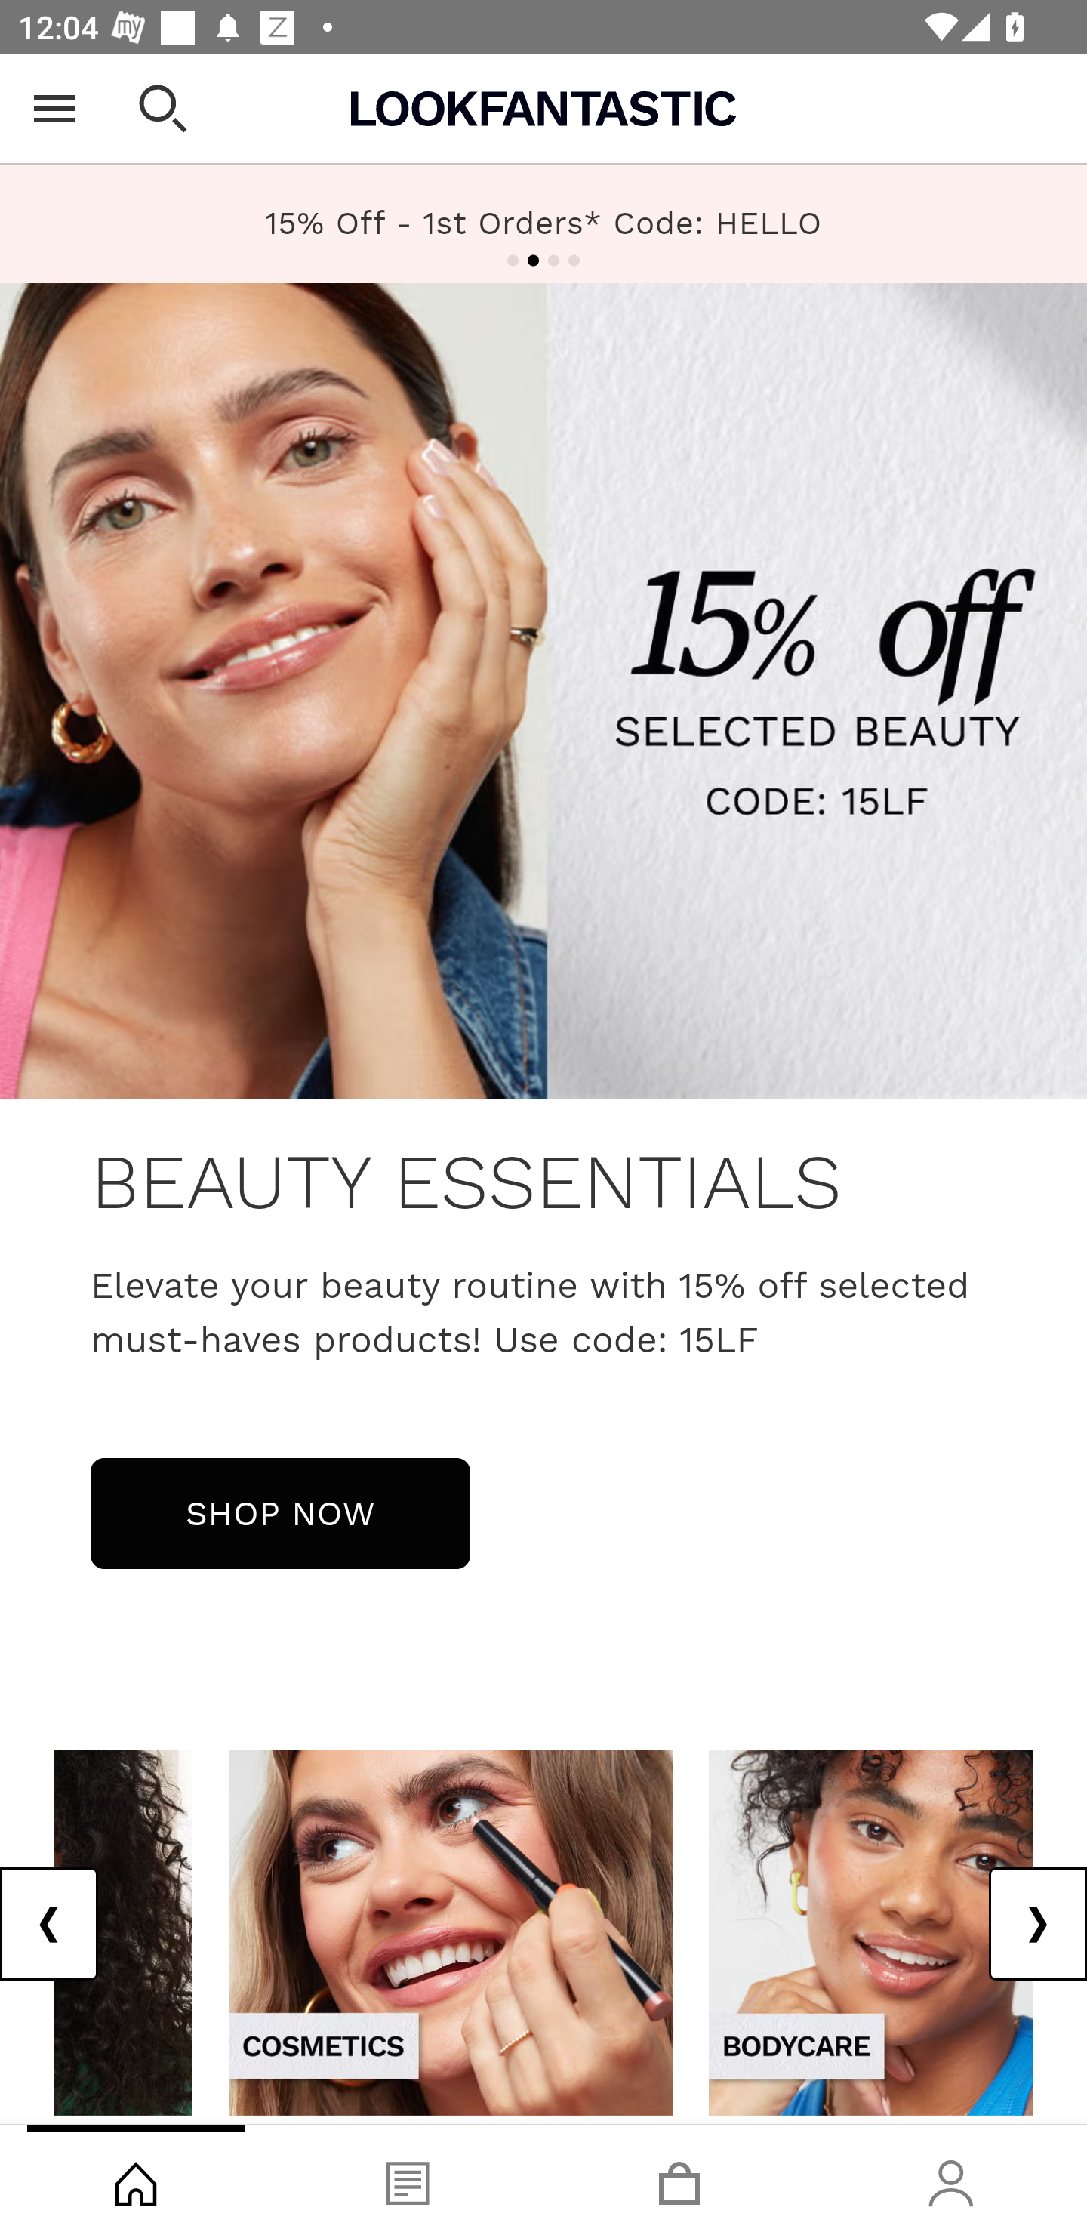 This screenshot has width=1087, height=2235. I want to click on Shop, tab, 1 of 4, so click(136, 2180).